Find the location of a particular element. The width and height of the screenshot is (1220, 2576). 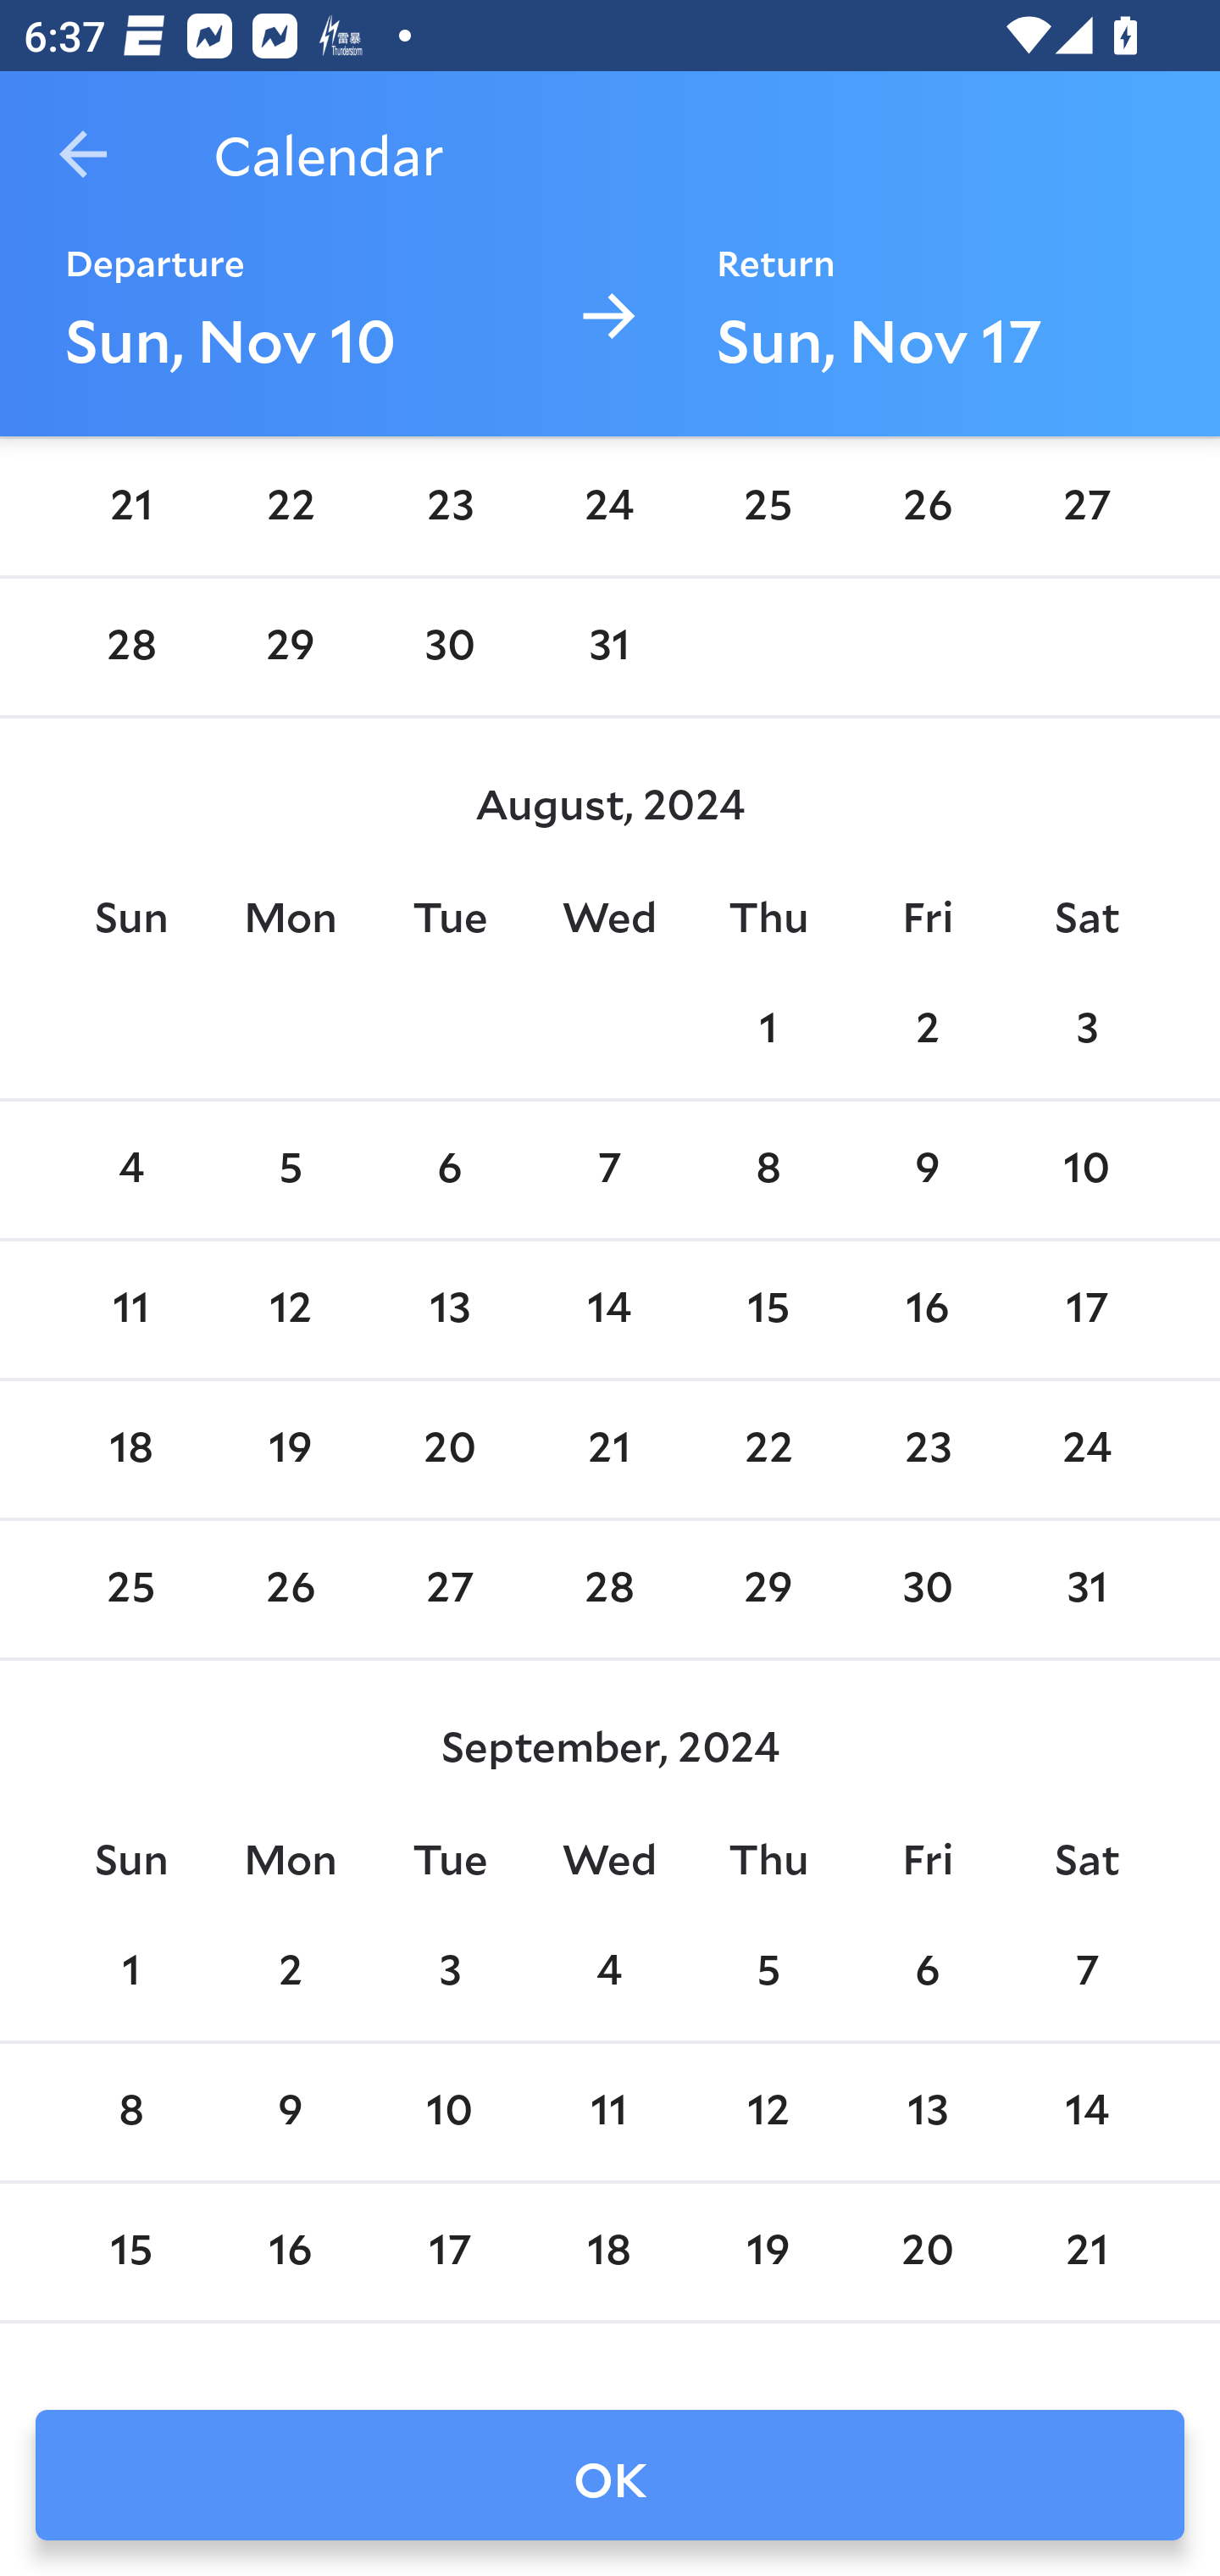

29 is located at coordinates (768, 1589).